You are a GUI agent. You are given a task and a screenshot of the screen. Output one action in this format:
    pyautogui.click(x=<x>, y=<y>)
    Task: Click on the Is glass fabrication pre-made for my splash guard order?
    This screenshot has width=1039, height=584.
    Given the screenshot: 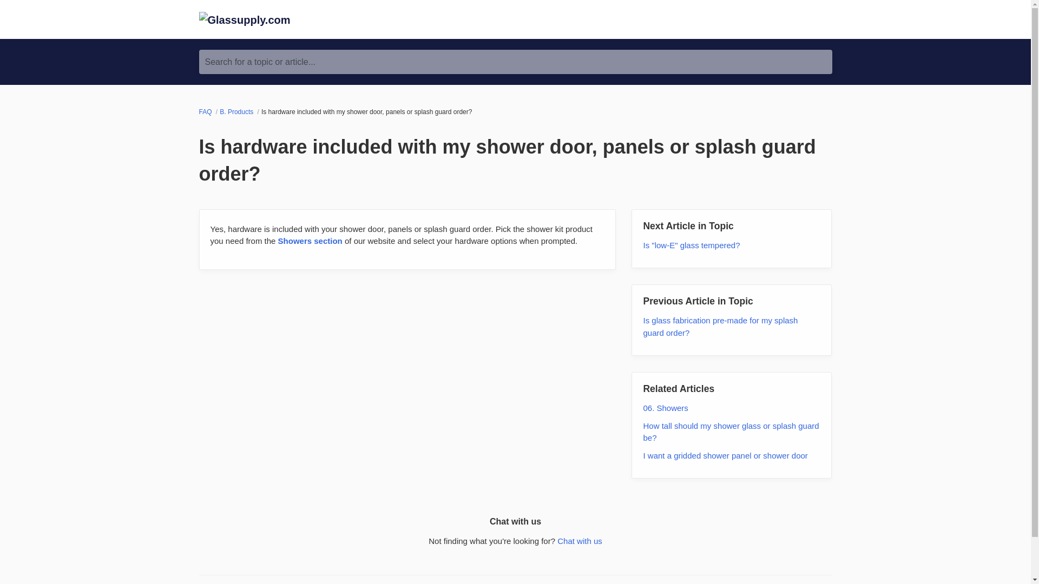 What is the action you would take?
    pyautogui.click(x=720, y=327)
    